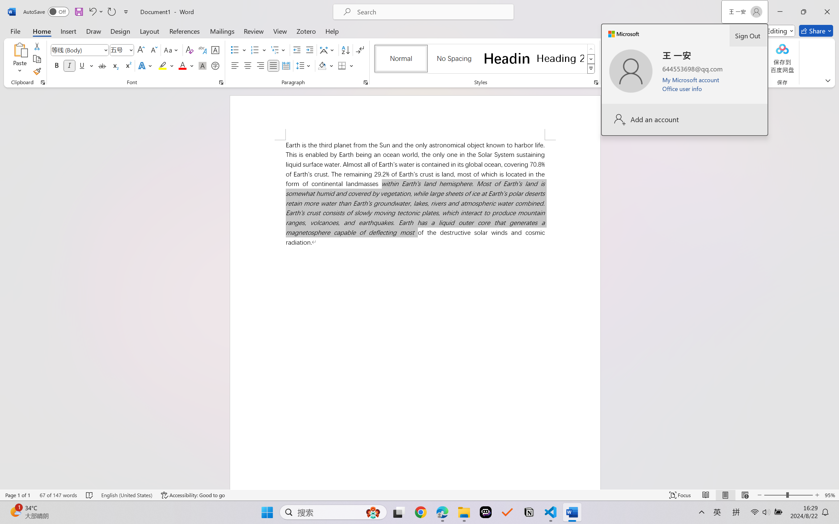  Describe the element at coordinates (163, 65) in the screenshot. I see `Text Highlight Color Yellow` at that location.